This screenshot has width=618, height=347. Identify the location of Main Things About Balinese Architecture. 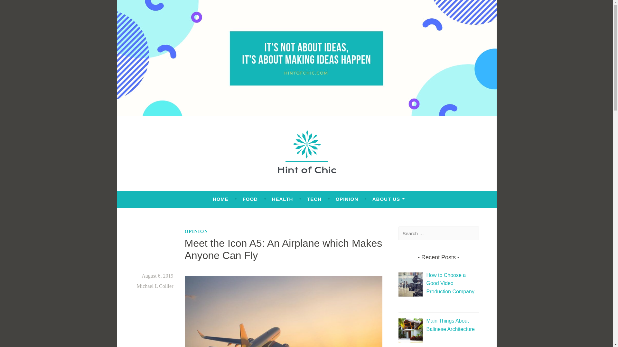
(450, 325).